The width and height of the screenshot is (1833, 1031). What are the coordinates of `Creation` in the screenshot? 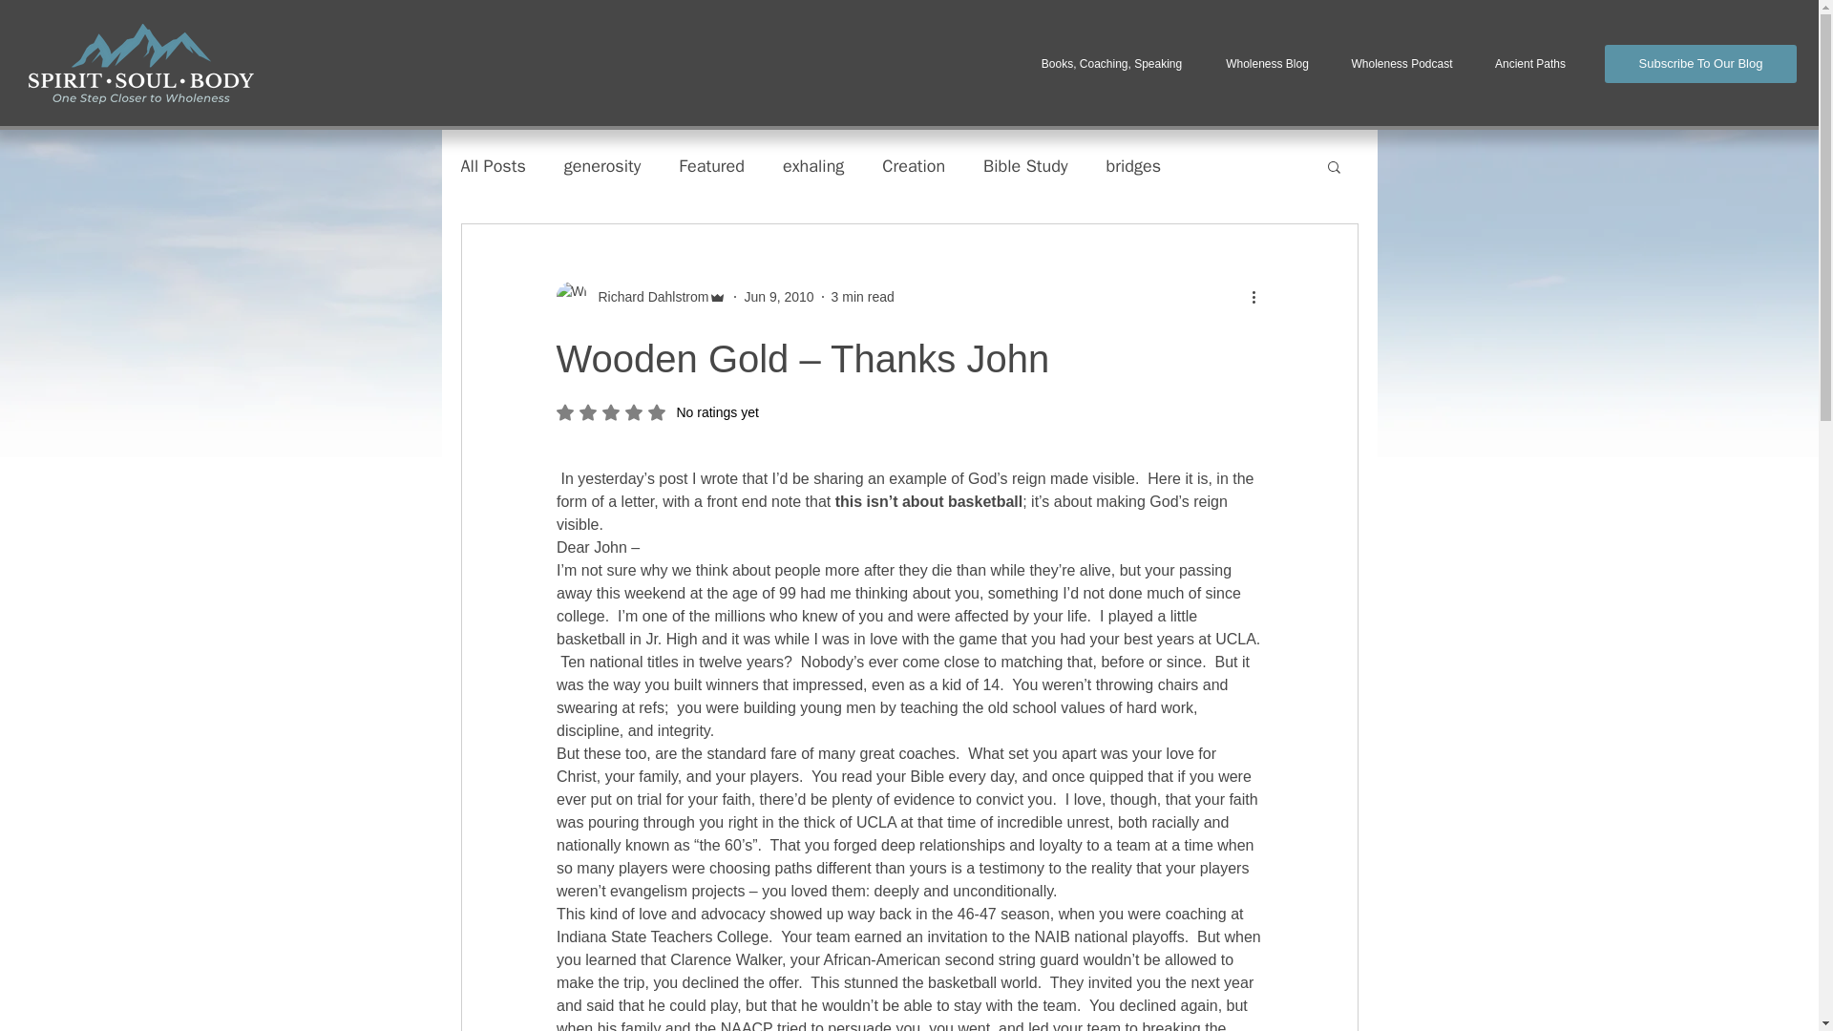 It's located at (913, 166).